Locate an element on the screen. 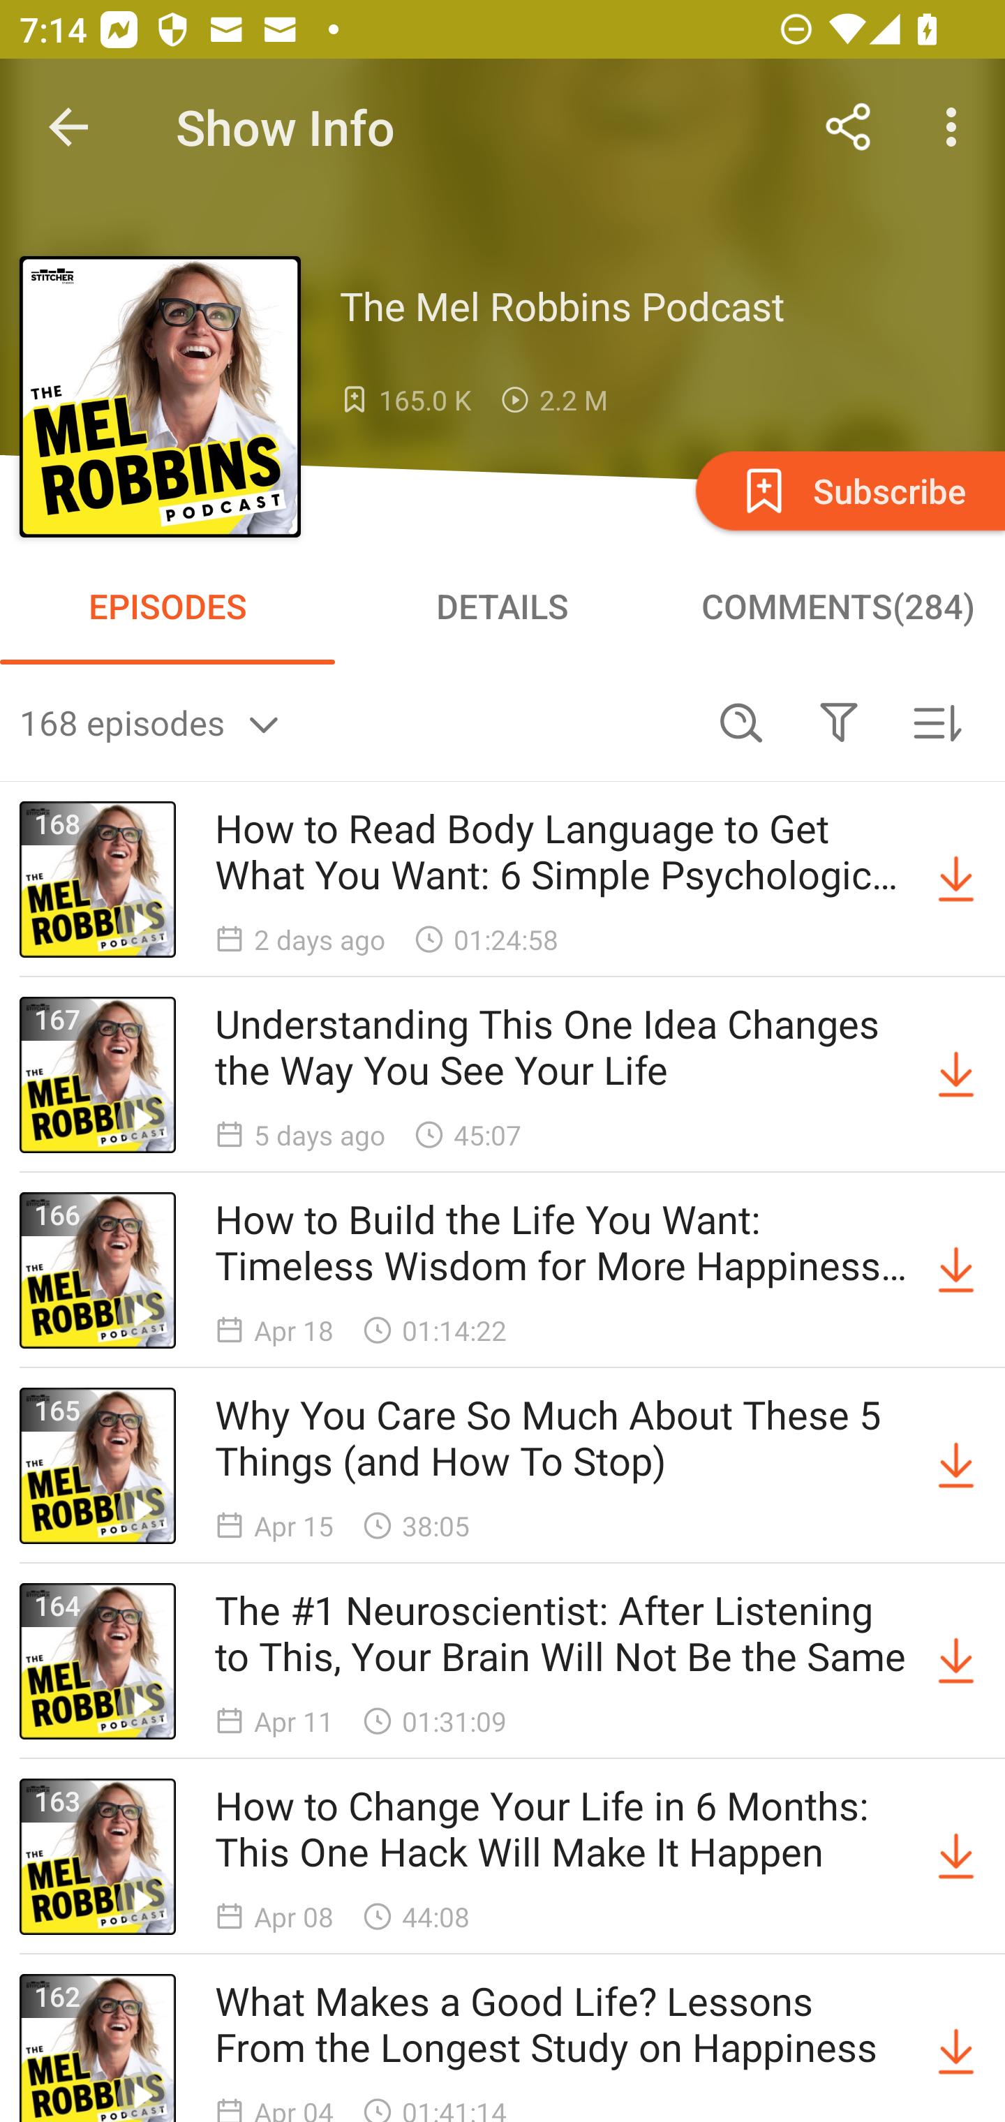 This screenshot has height=2122, width=1005.  Sorted by newest first is located at coordinates (937, 722).